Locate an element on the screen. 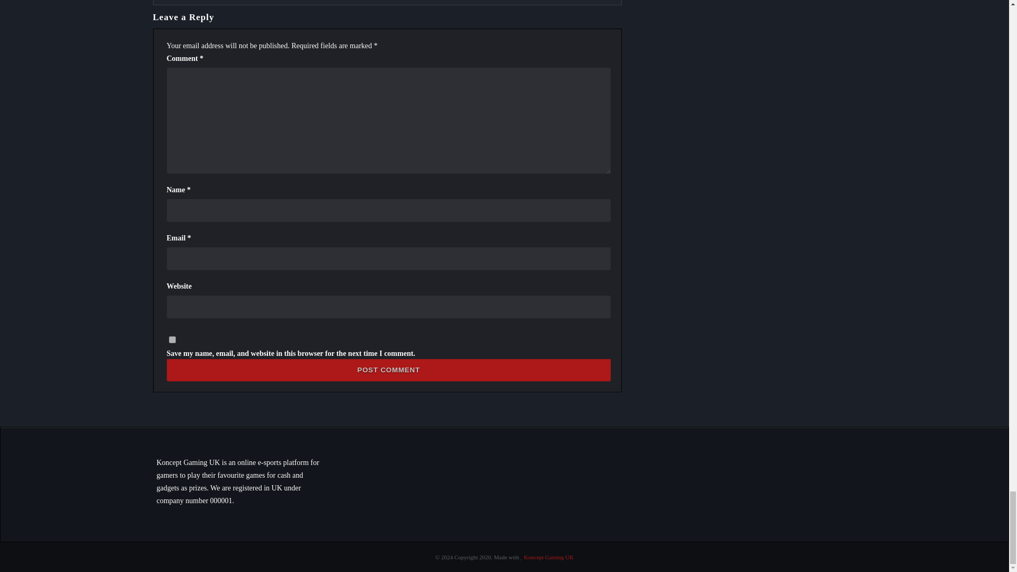 This screenshot has height=572, width=1017. yes is located at coordinates (172, 340).